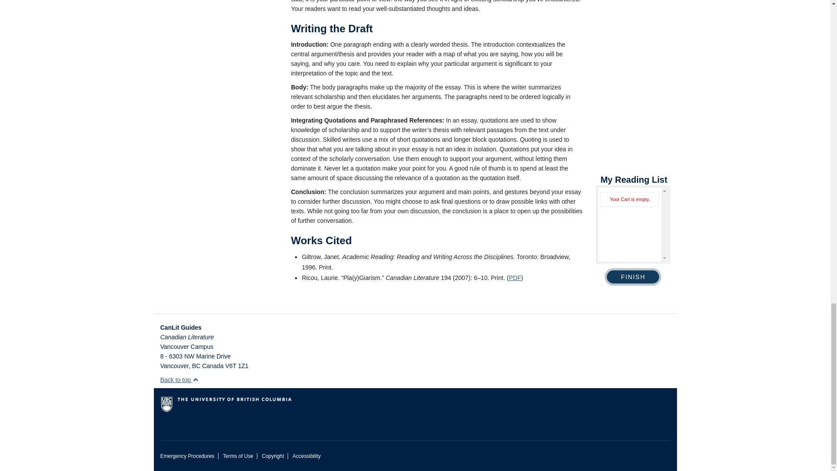 Image resolution: width=837 pixels, height=471 pixels. Describe the element at coordinates (306, 456) in the screenshot. I see `Accessibility` at that location.